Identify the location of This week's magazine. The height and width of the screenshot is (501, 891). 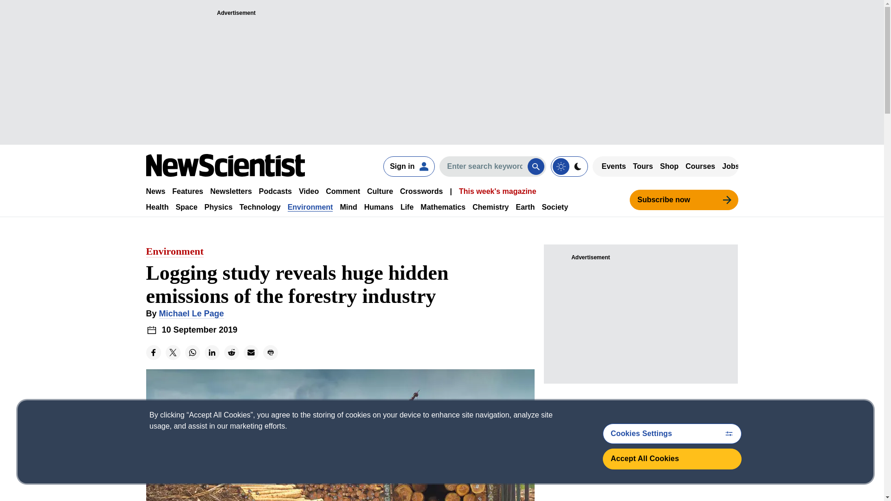
(497, 191).